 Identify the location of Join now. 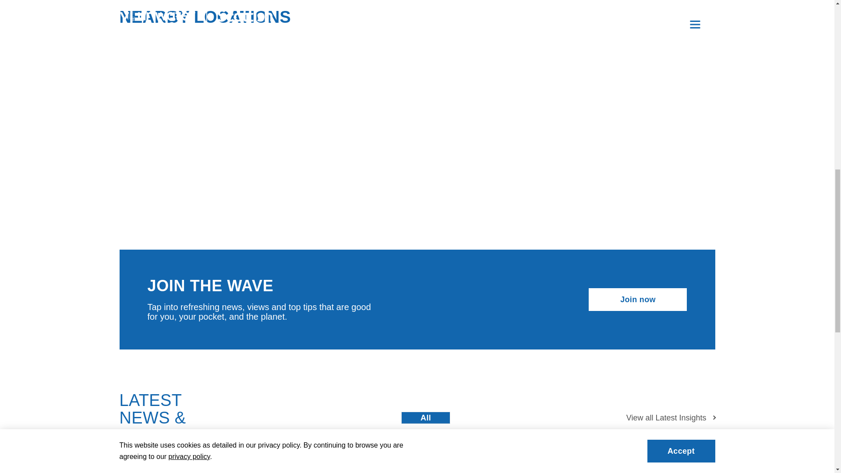
(638, 299).